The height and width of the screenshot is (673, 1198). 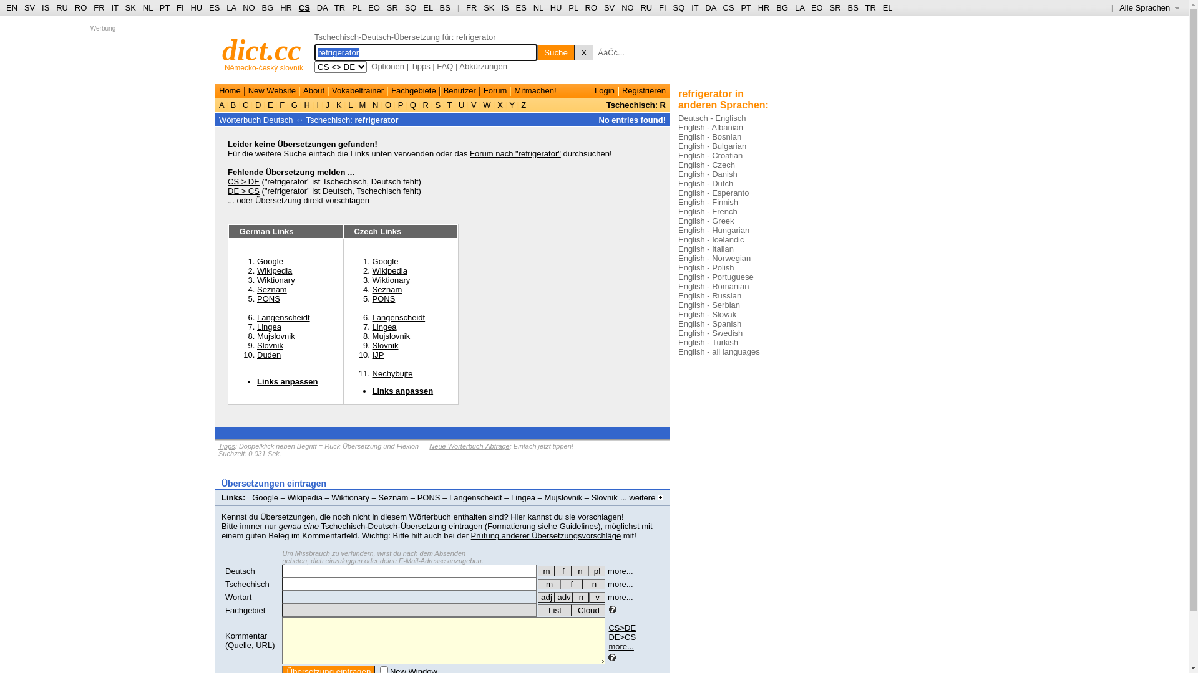 I want to click on more..., so click(x=620, y=571).